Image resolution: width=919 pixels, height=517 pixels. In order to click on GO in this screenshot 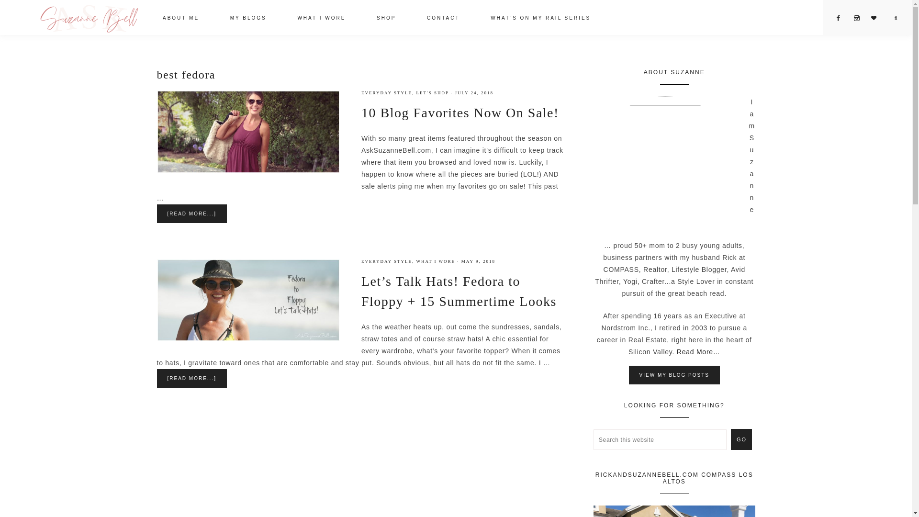, I will do `click(741, 439)`.